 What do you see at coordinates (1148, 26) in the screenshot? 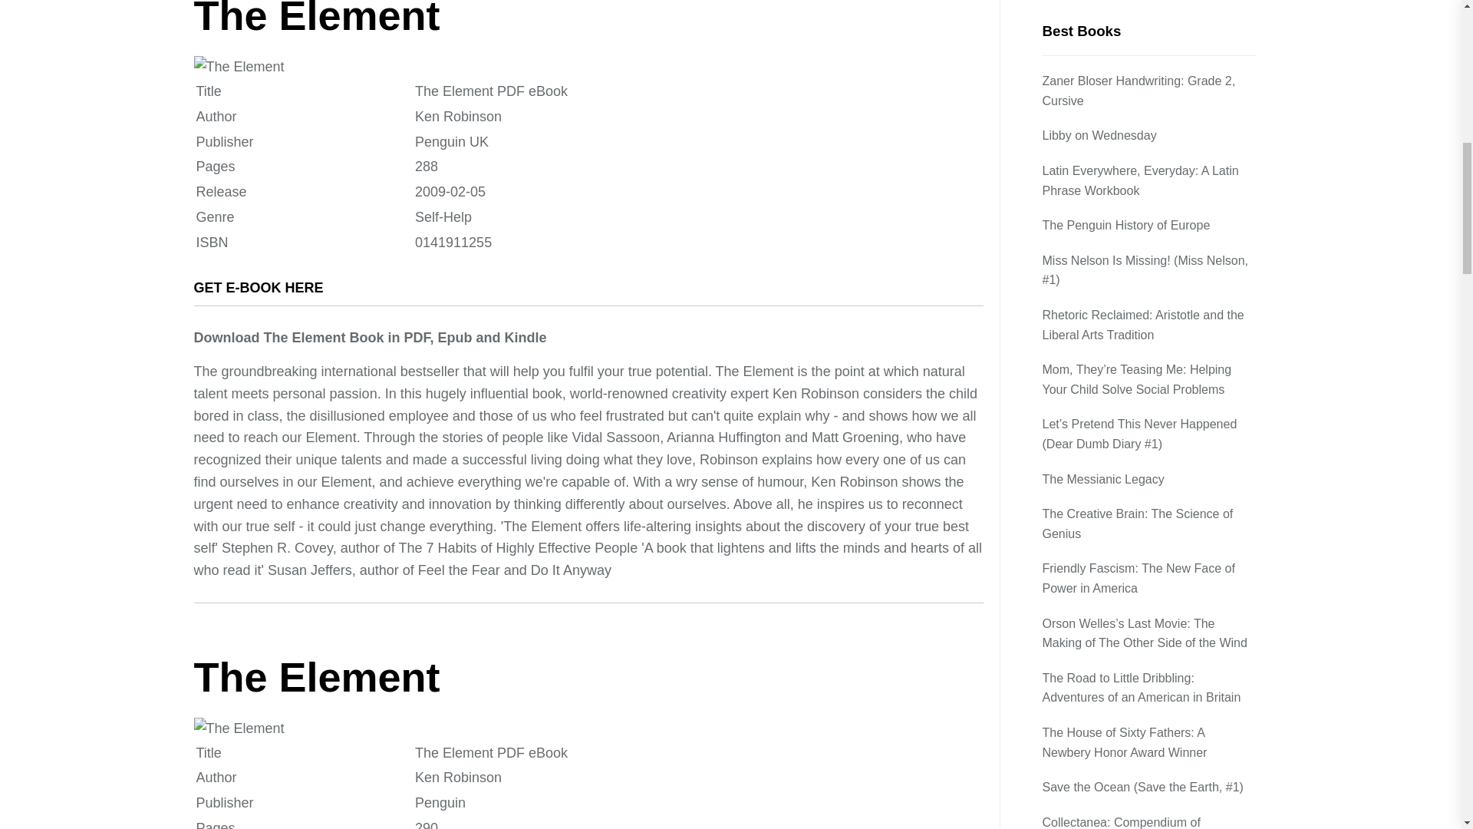
I see `The House of Sixty Fathers: A Newbery Honor Award Winner` at bounding box center [1148, 26].